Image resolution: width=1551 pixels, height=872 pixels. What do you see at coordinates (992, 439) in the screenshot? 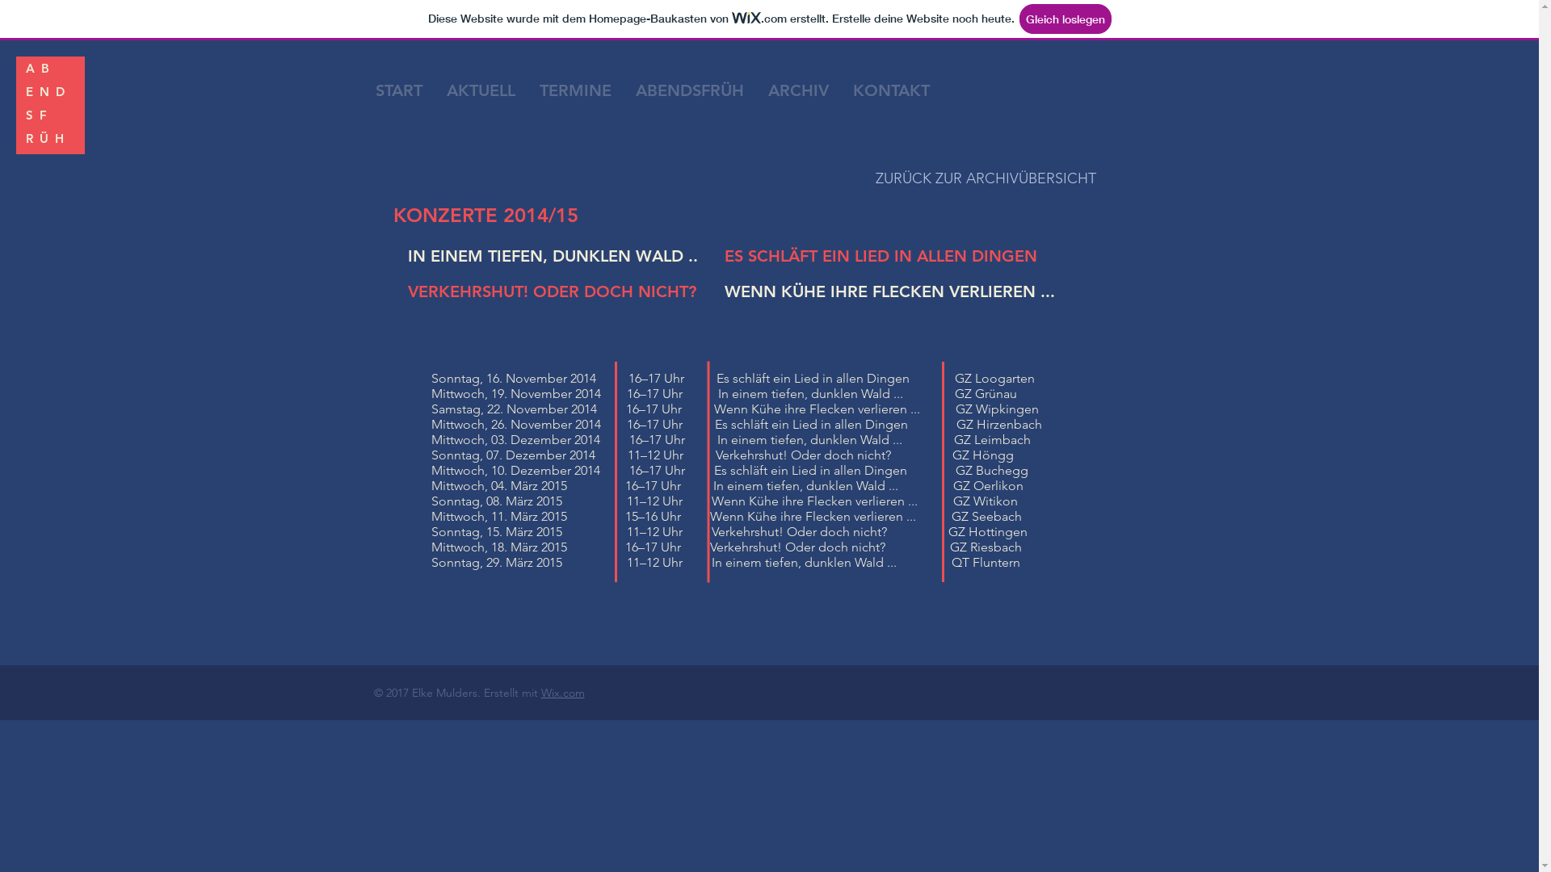
I see `GZ Leimbach` at bounding box center [992, 439].